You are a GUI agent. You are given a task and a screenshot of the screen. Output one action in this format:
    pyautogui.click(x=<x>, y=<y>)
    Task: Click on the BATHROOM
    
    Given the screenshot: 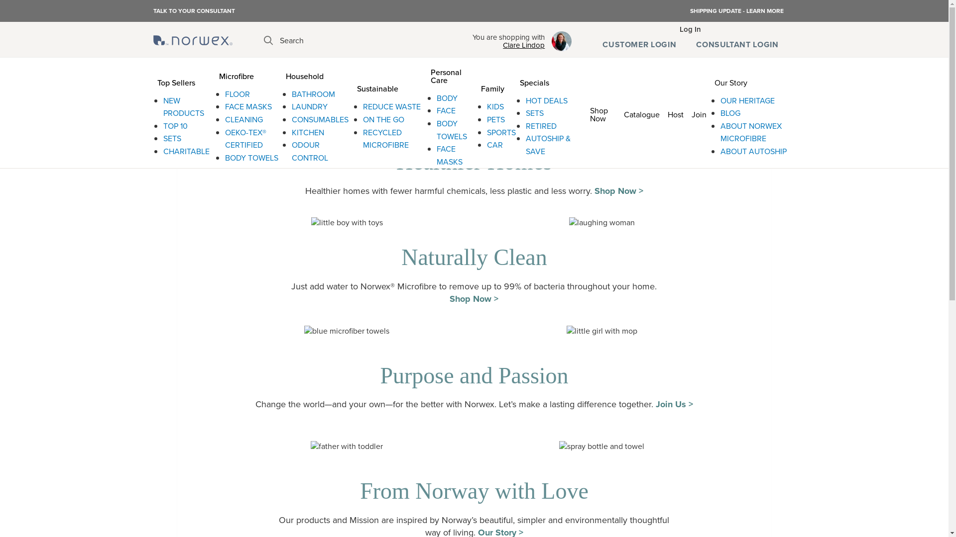 What is the action you would take?
    pyautogui.click(x=314, y=94)
    